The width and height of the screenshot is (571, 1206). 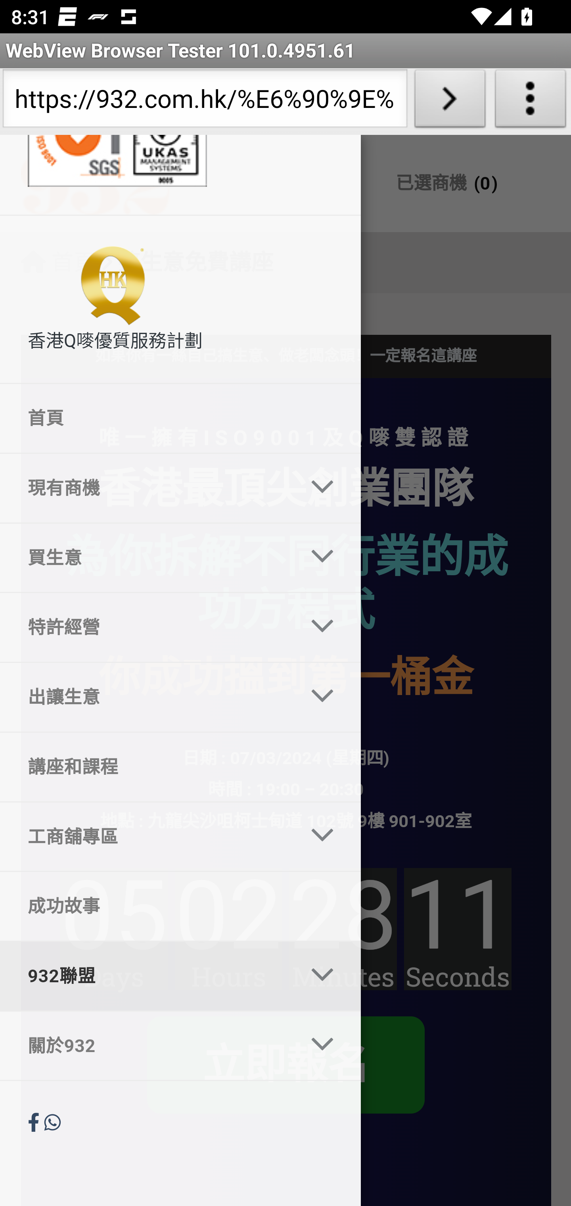 I want to click on 932聯盟, so click(x=146, y=976).